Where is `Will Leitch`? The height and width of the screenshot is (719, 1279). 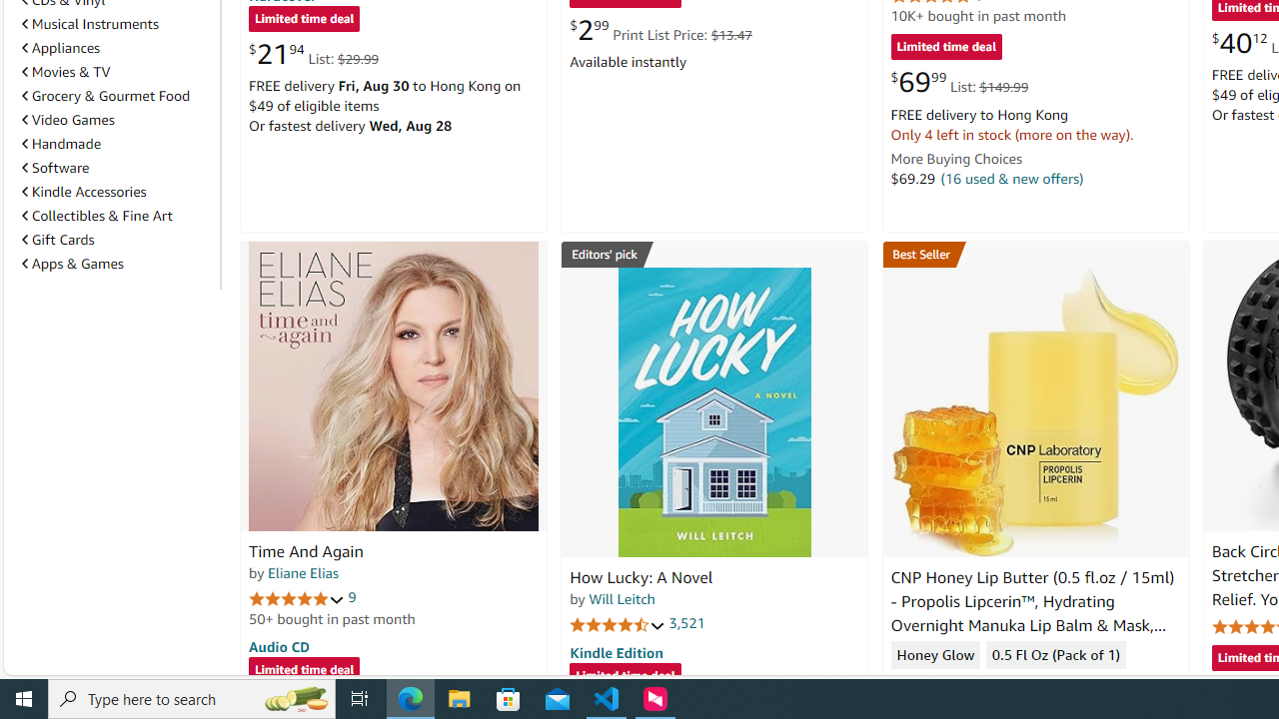 Will Leitch is located at coordinates (622, 598).